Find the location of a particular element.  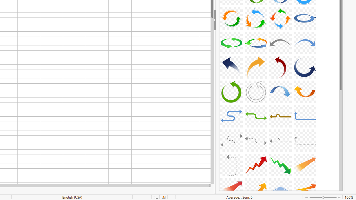

A29-CurvedArrow-Green is located at coordinates (231, 92).